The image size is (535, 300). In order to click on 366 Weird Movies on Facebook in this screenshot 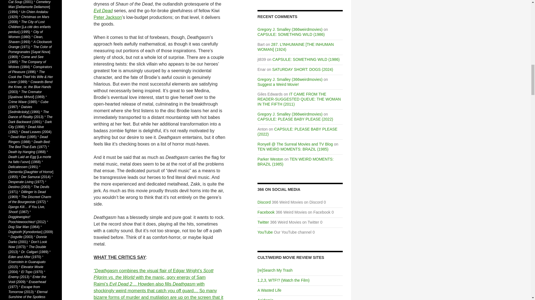, I will do `click(266, 212)`.